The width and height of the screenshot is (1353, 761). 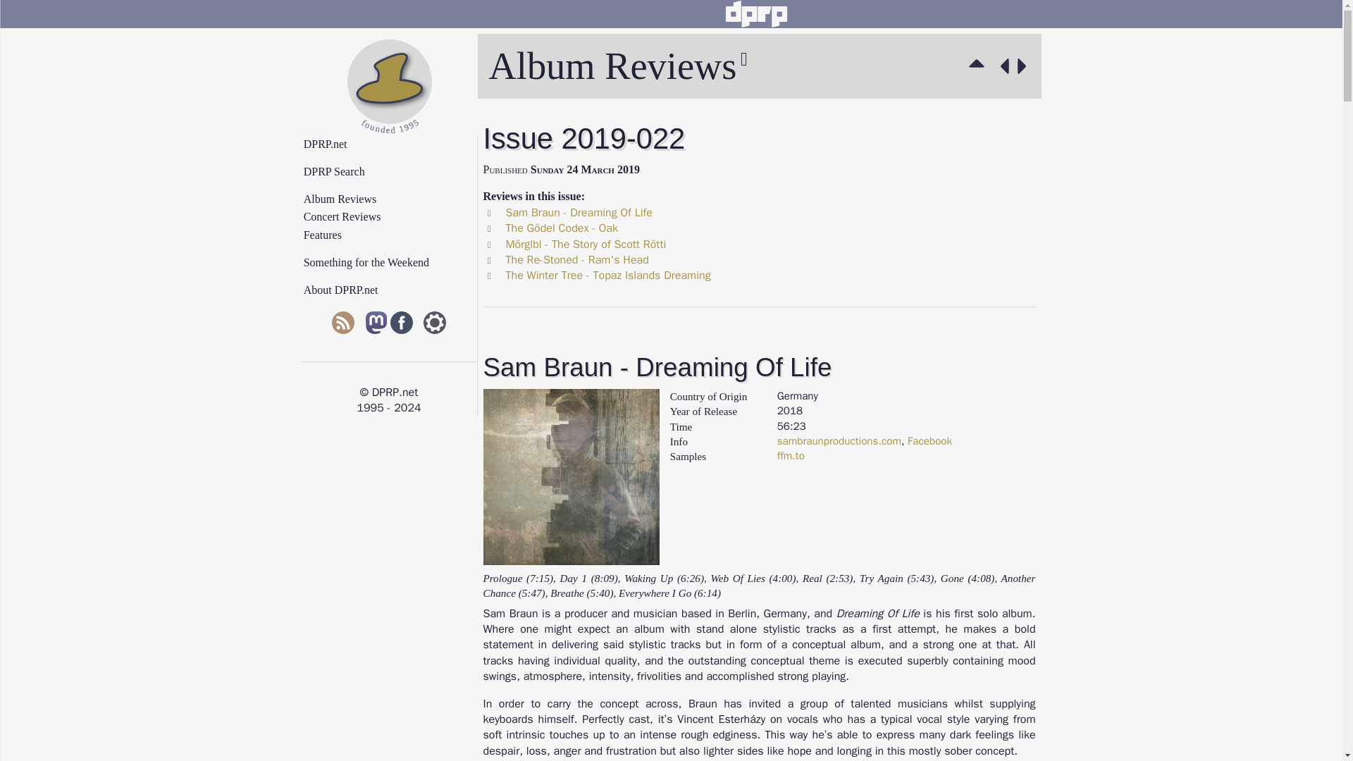 I want to click on DPRP Search, so click(x=395, y=172).